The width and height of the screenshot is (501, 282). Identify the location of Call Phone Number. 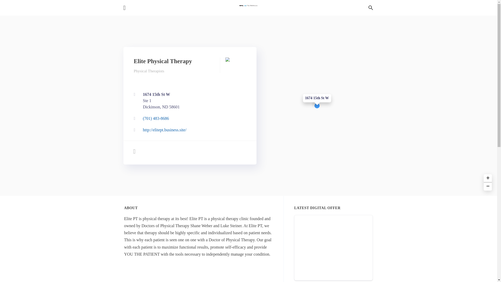
(188, 101).